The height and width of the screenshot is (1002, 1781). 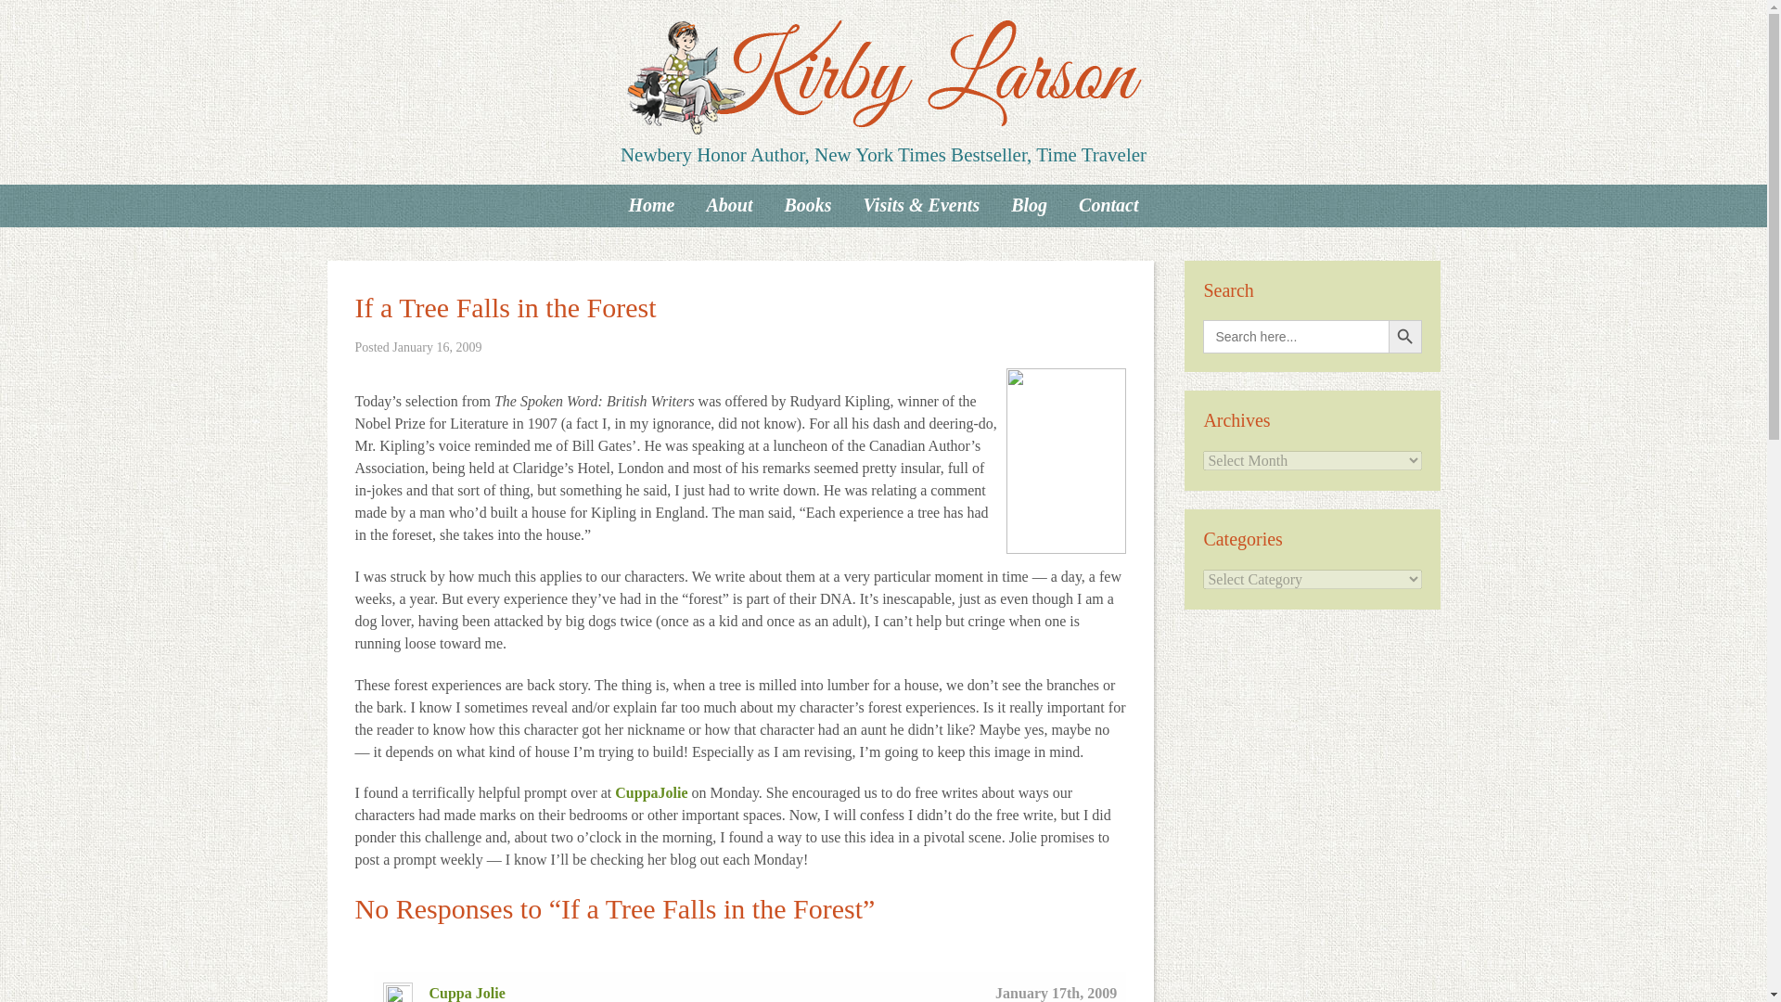 I want to click on Books, so click(x=807, y=204).